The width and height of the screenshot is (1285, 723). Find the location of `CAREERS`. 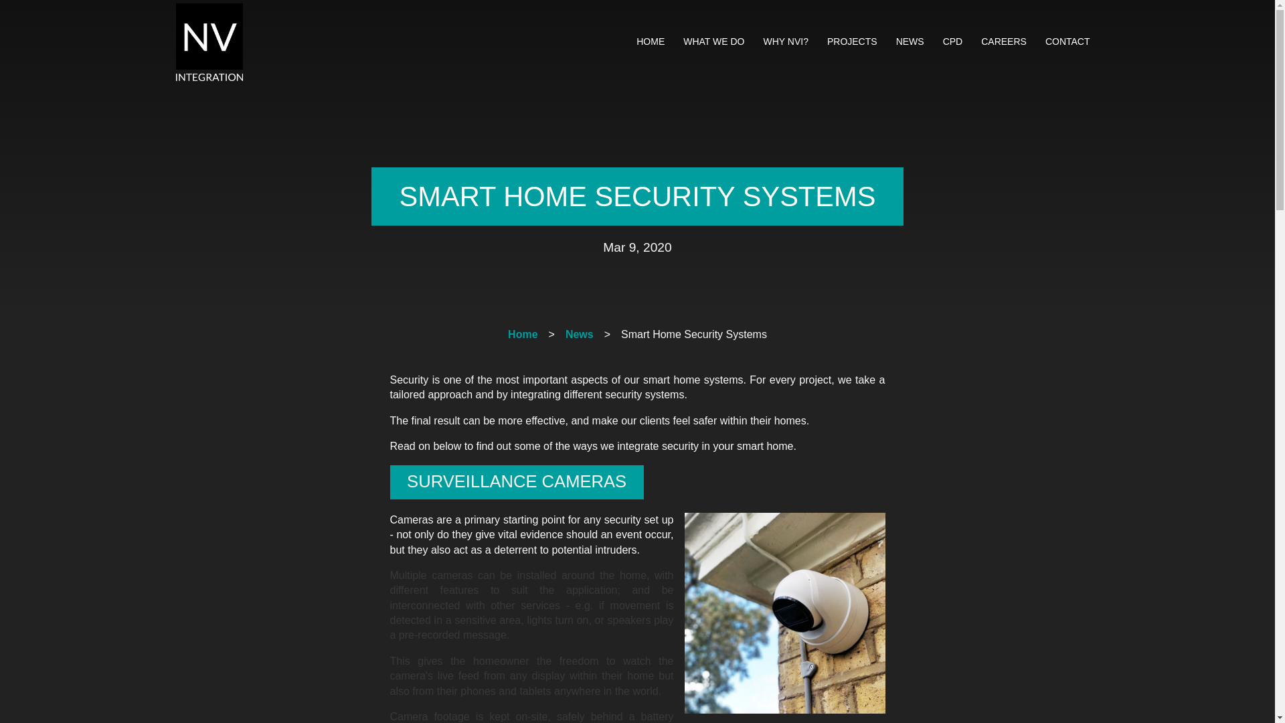

CAREERS is located at coordinates (1003, 42).